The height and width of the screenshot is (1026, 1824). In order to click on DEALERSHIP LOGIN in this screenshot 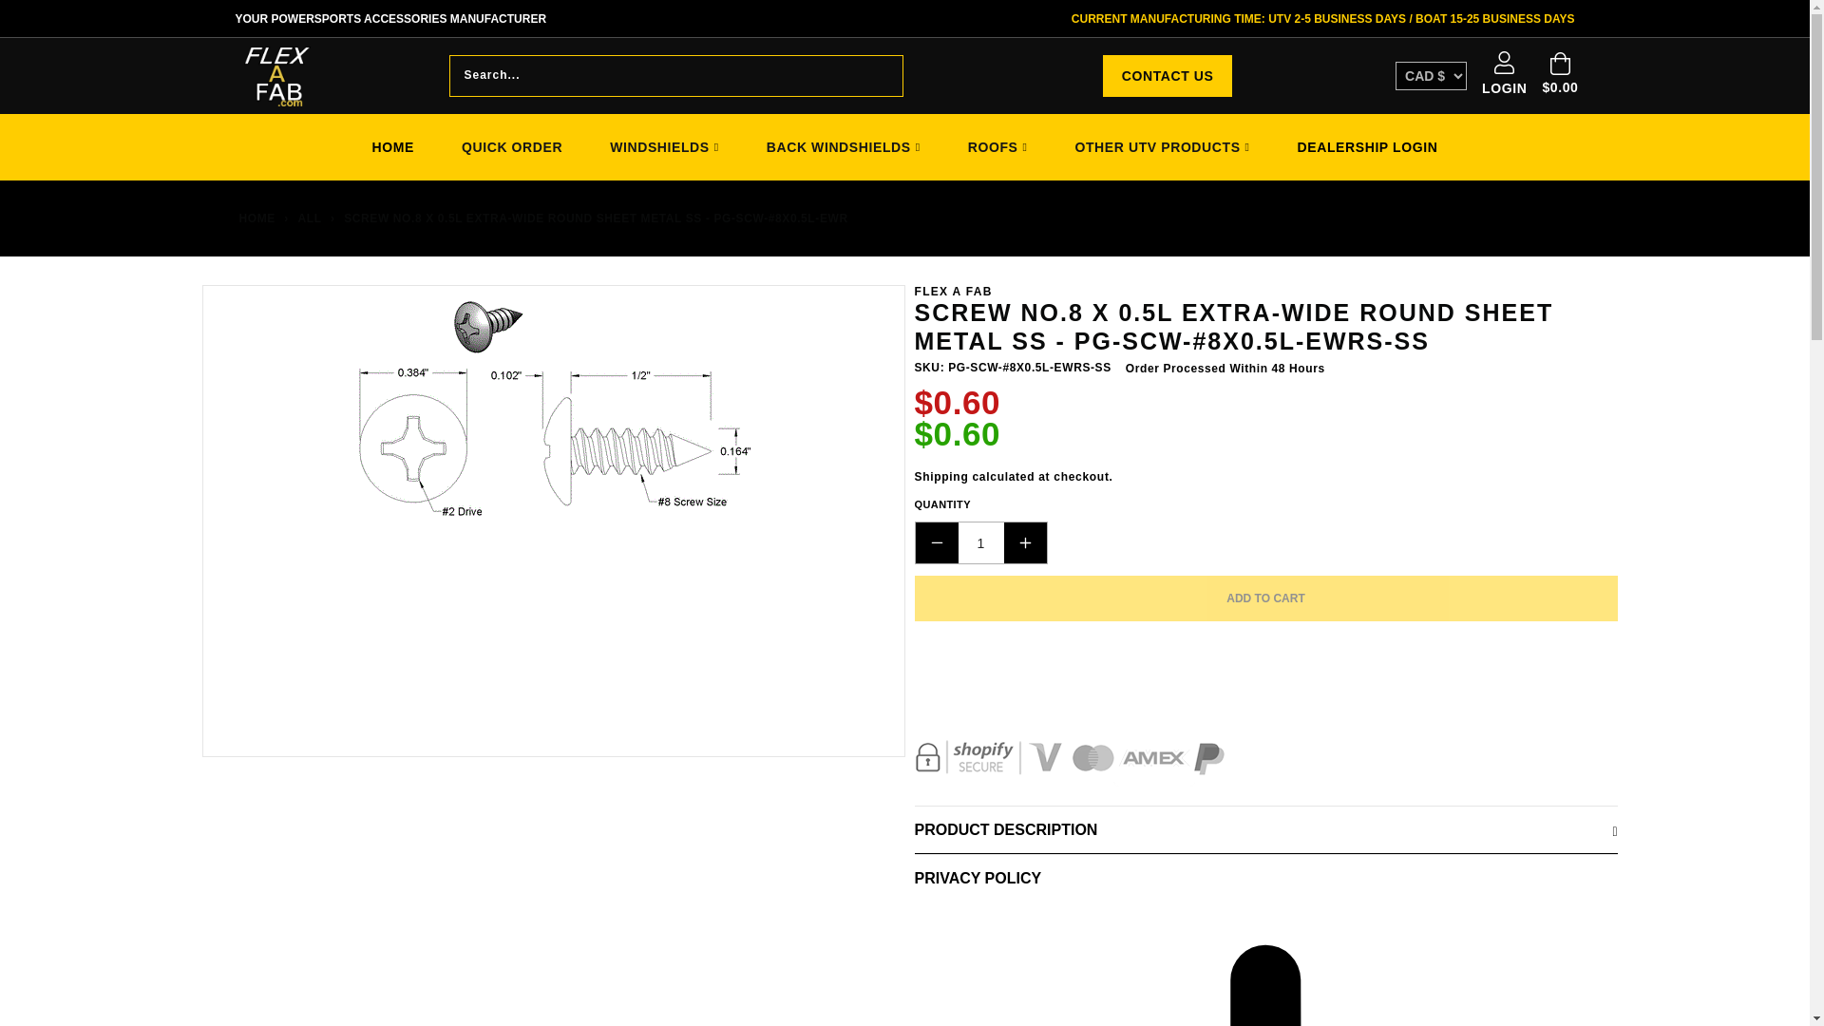, I will do `click(1368, 146)`.